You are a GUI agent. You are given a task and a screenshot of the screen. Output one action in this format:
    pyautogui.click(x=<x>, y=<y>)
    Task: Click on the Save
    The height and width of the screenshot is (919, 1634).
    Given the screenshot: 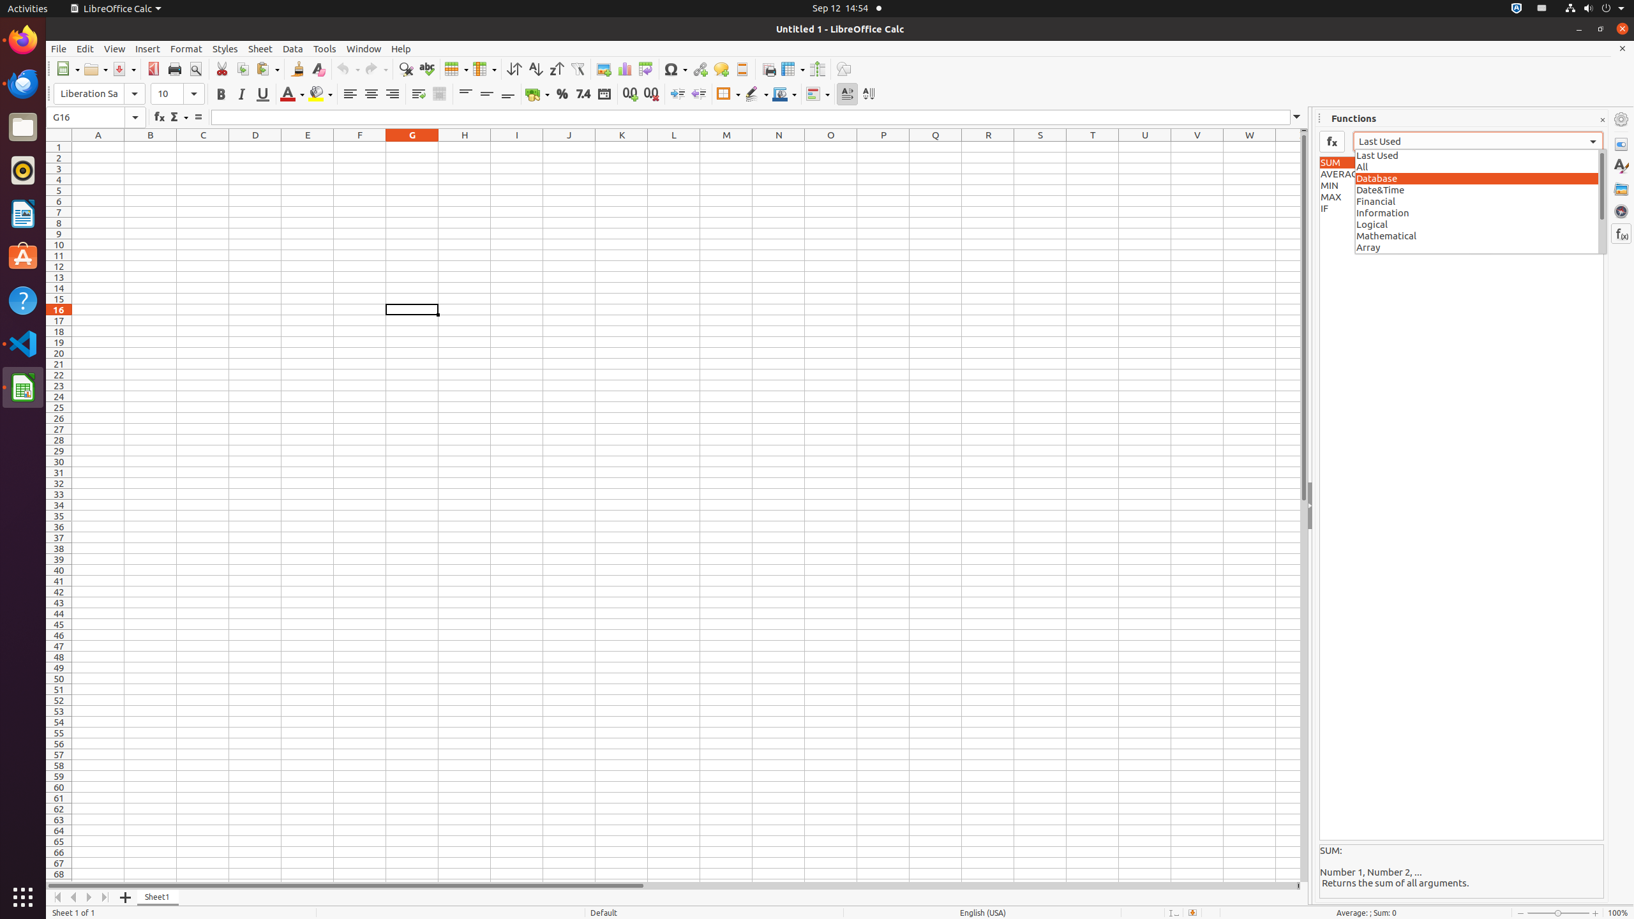 What is the action you would take?
    pyautogui.click(x=124, y=69)
    